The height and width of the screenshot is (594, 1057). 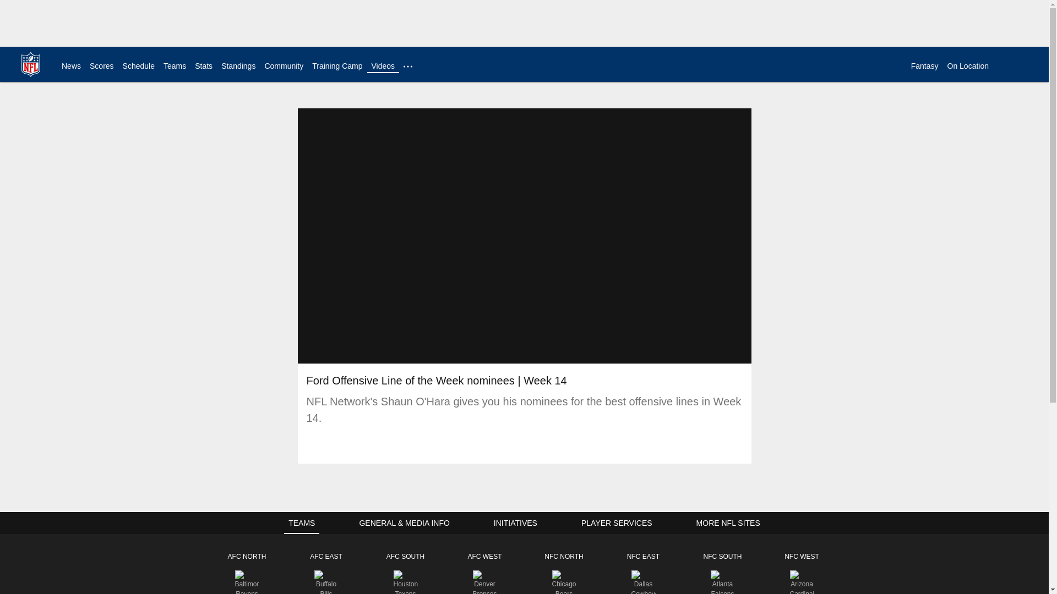 I want to click on Stats, so click(x=203, y=66).